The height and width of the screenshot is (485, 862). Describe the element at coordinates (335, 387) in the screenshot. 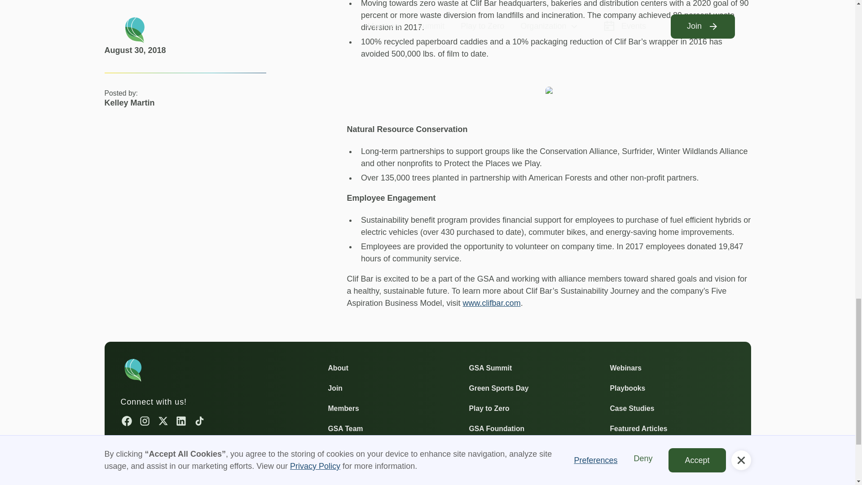

I see `Join` at that location.